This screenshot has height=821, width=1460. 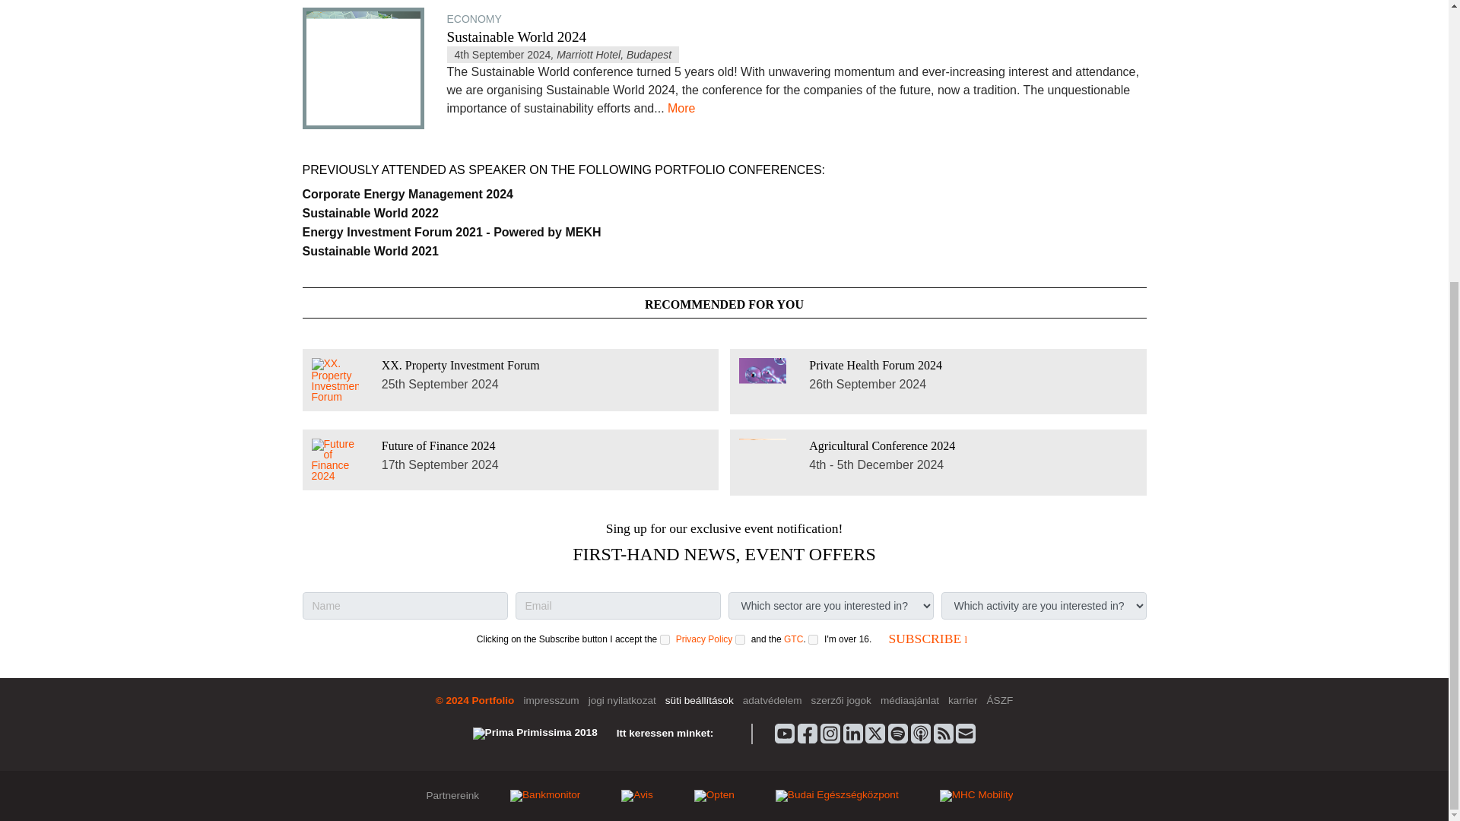 I want to click on MHC Mobility, so click(x=976, y=794).